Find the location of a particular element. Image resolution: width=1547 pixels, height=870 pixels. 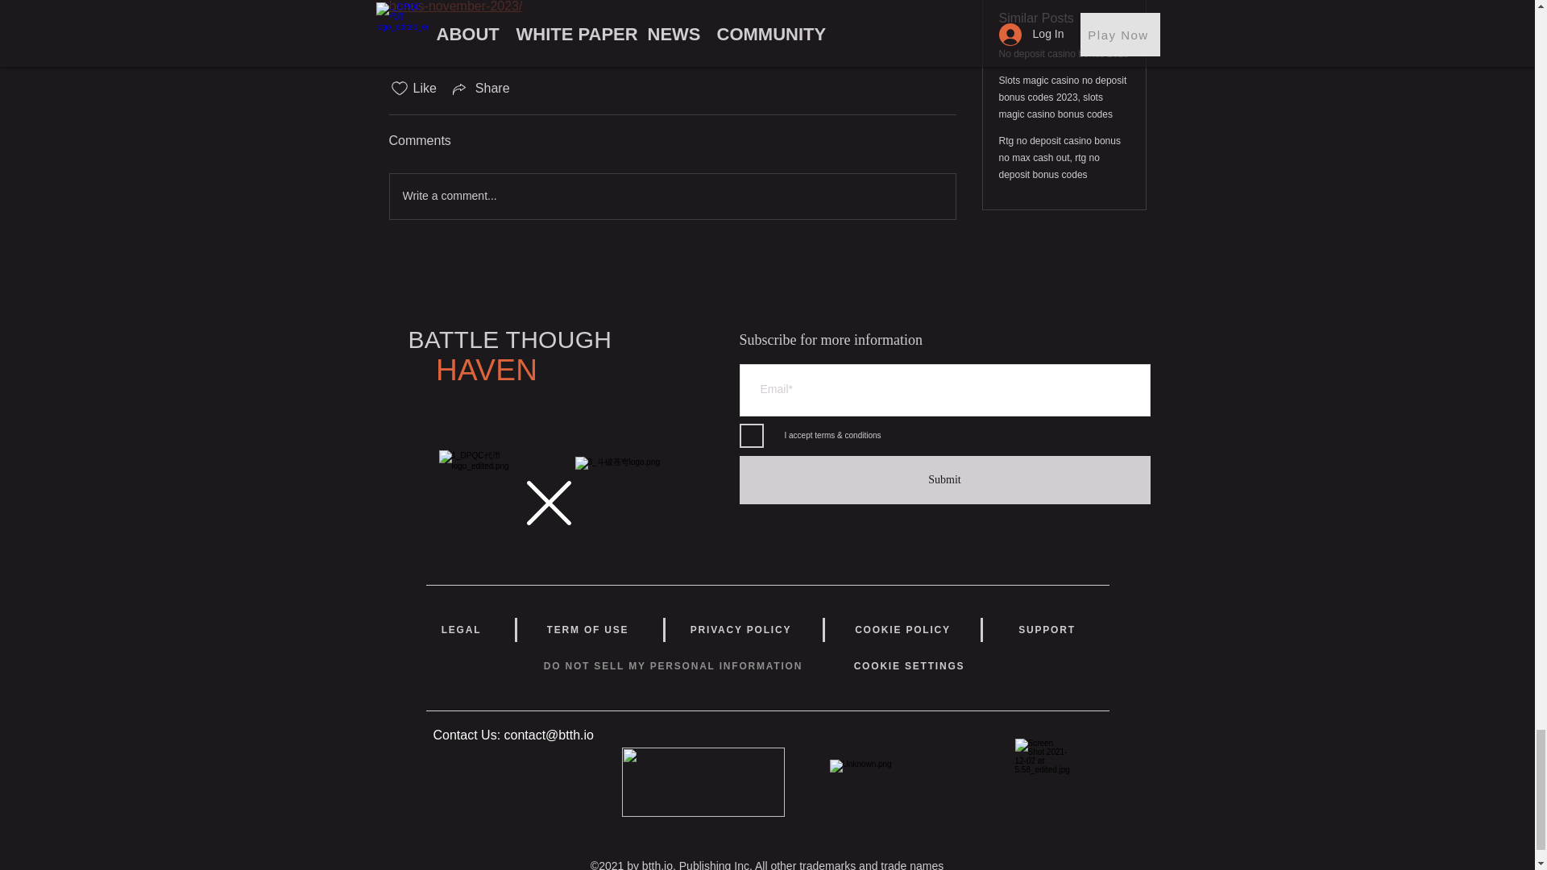

LEGAL is located at coordinates (461, 630).